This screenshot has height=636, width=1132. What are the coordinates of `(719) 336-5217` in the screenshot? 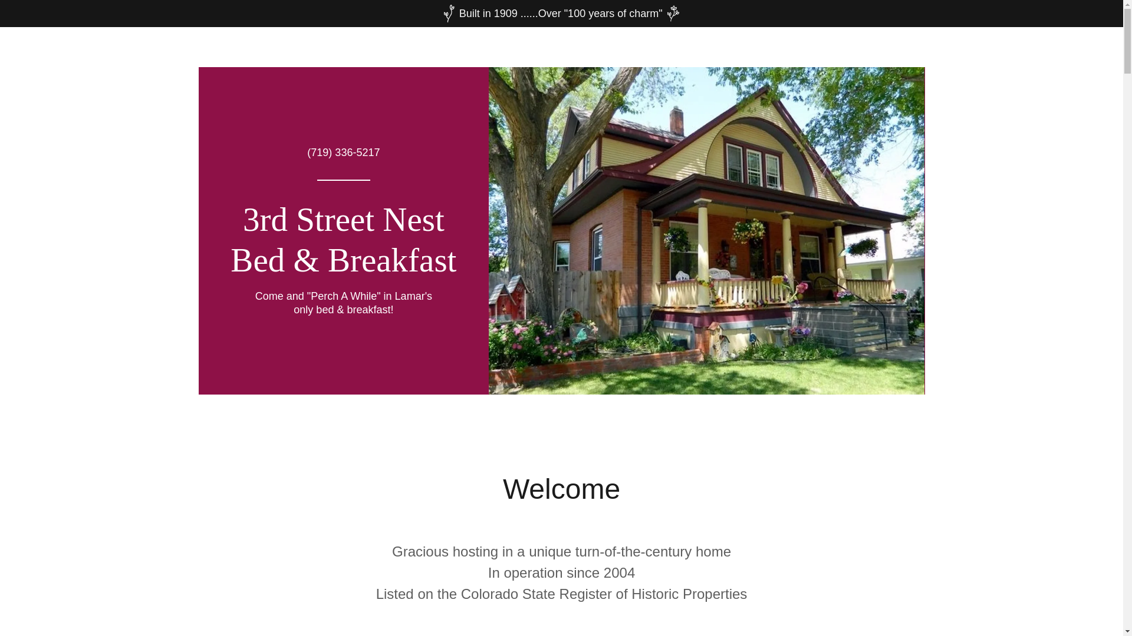 It's located at (343, 153).